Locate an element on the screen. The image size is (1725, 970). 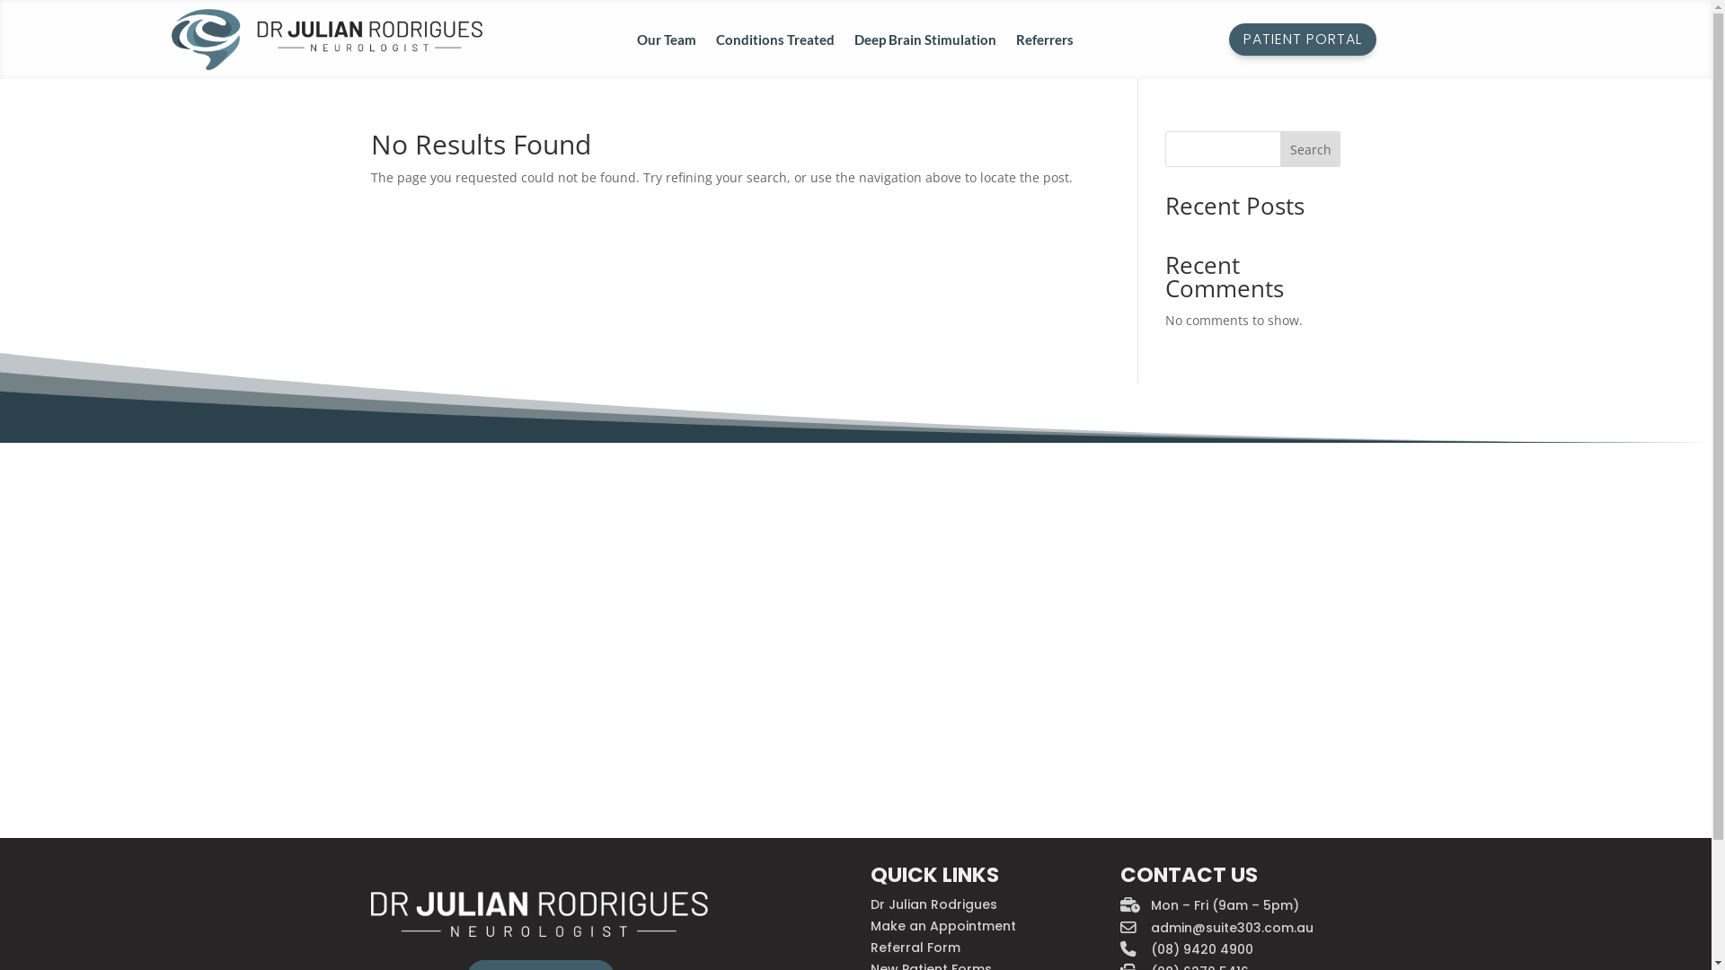
Referrers is located at coordinates (1045, 43).